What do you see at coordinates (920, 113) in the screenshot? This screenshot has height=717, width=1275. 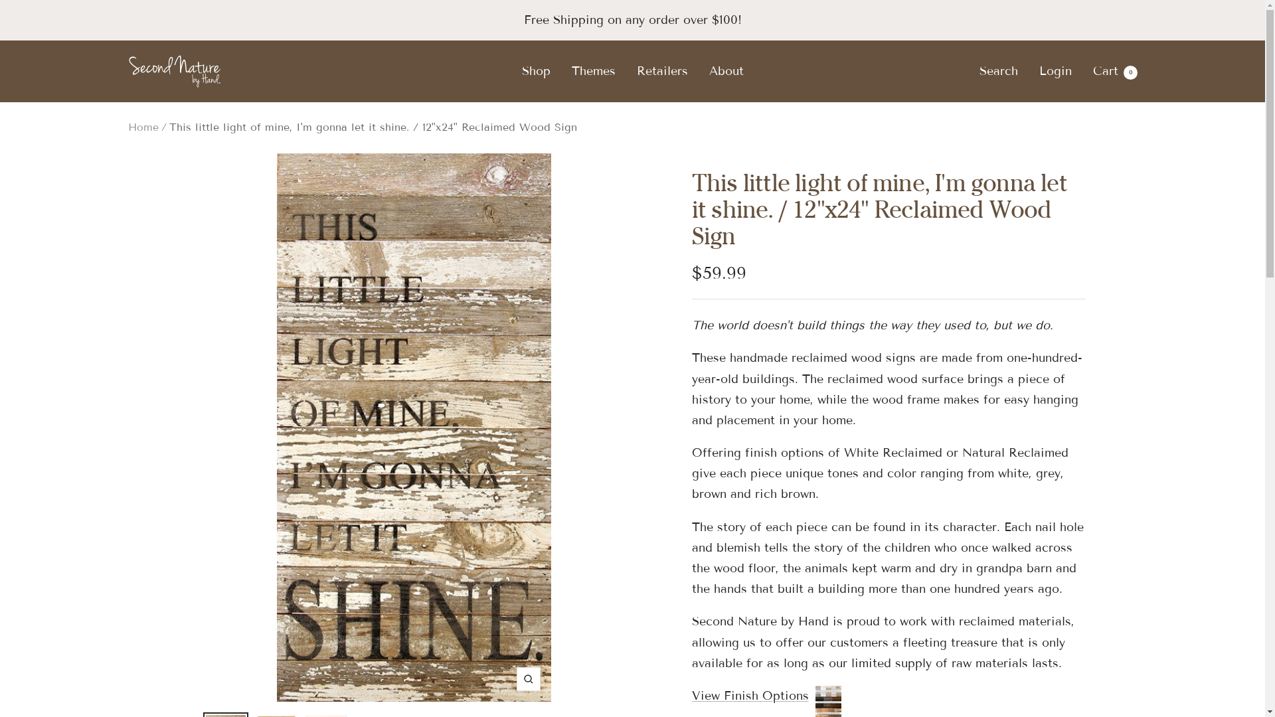 I see `WR - White Reclaimed with Black Print` at bounding box center [920, 113].